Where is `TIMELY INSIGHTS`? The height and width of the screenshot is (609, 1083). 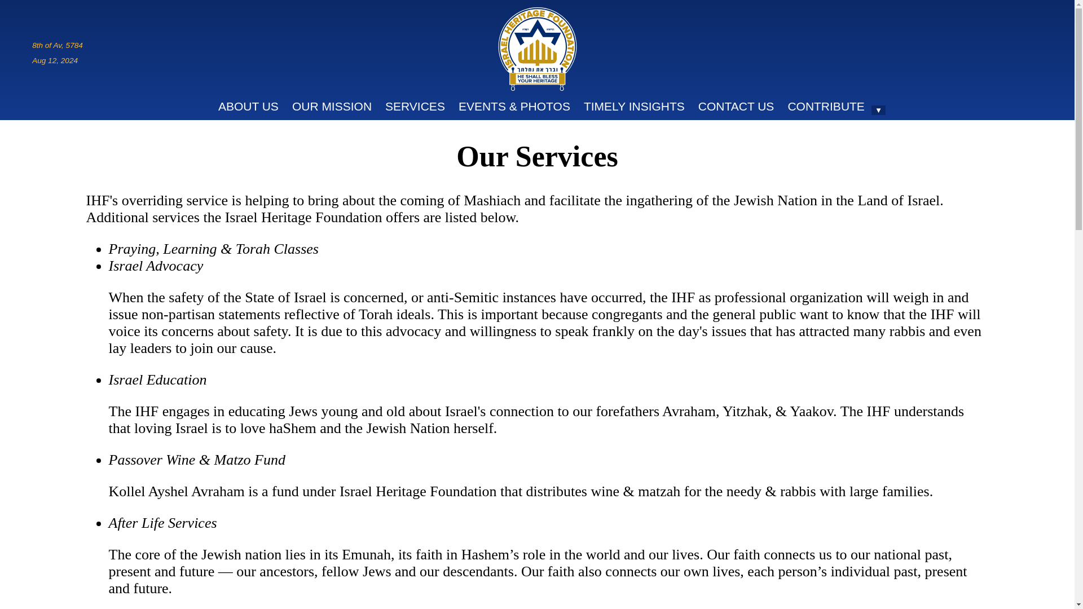 TIMELY INSIGHTS is located at coordinates (634, 106).